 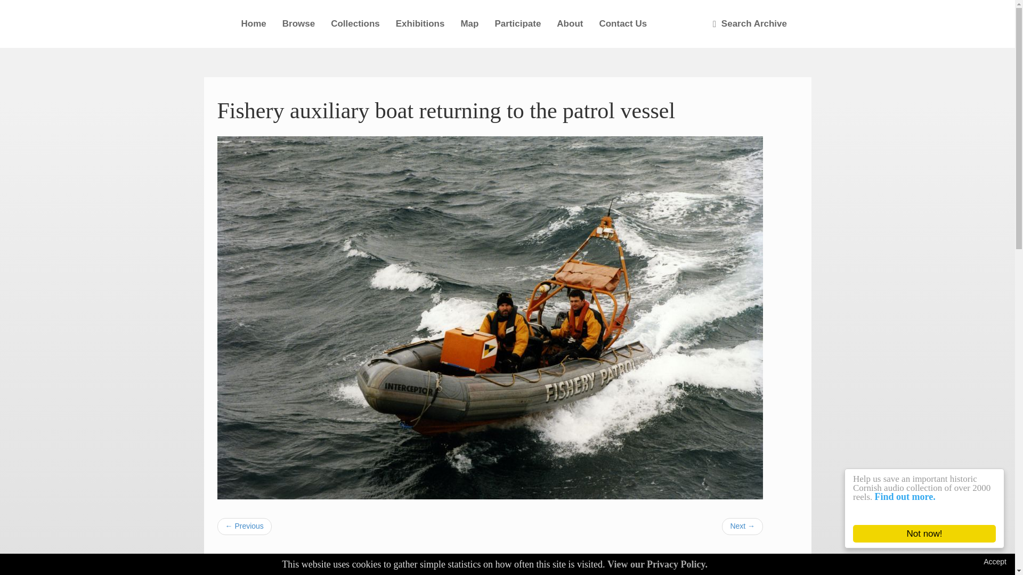 What do you see at coordinates (749, 23) in the screenshot?
I see `Search Archive` at bounding box center [749, 23].